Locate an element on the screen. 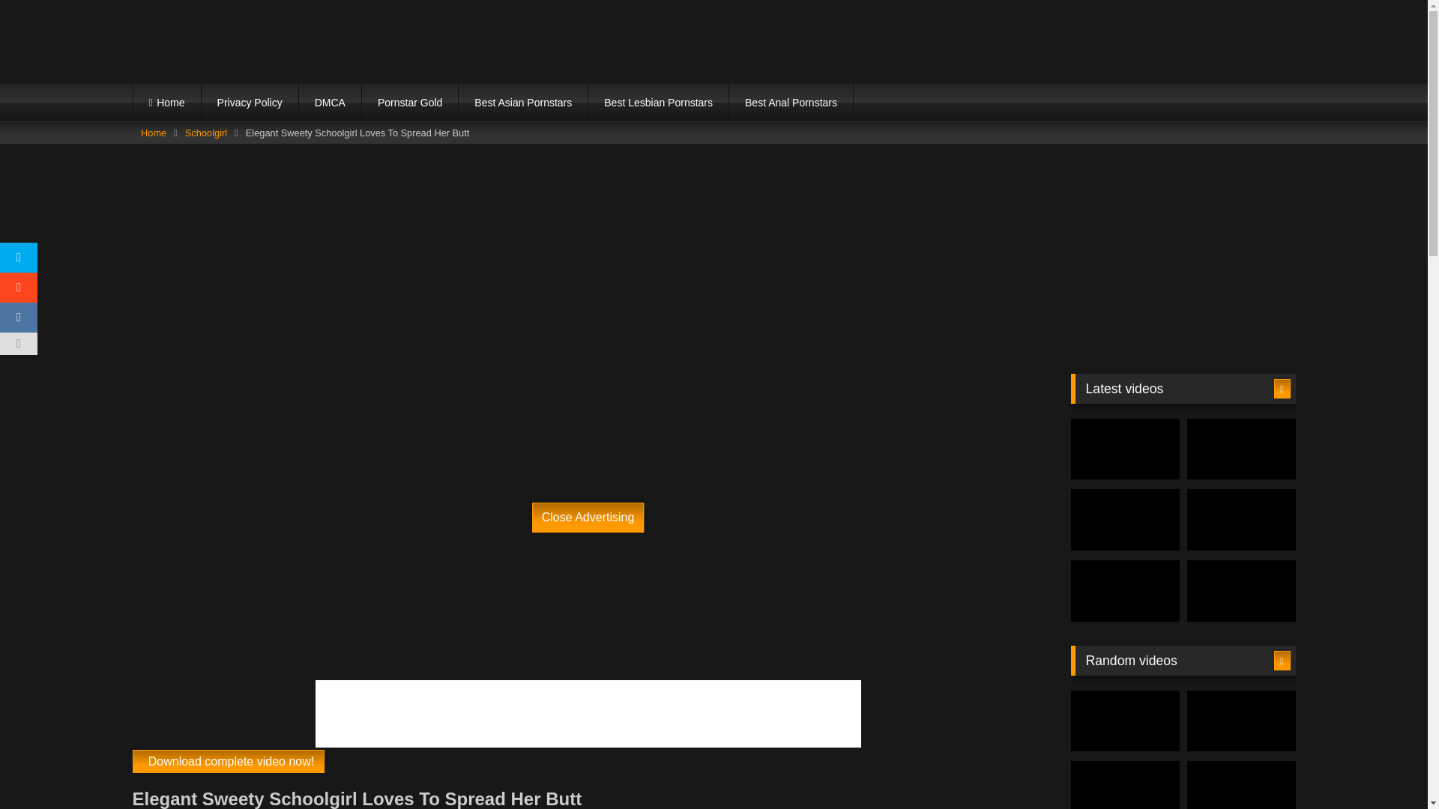  Download complete video now! is located at coordinates (228, 761).